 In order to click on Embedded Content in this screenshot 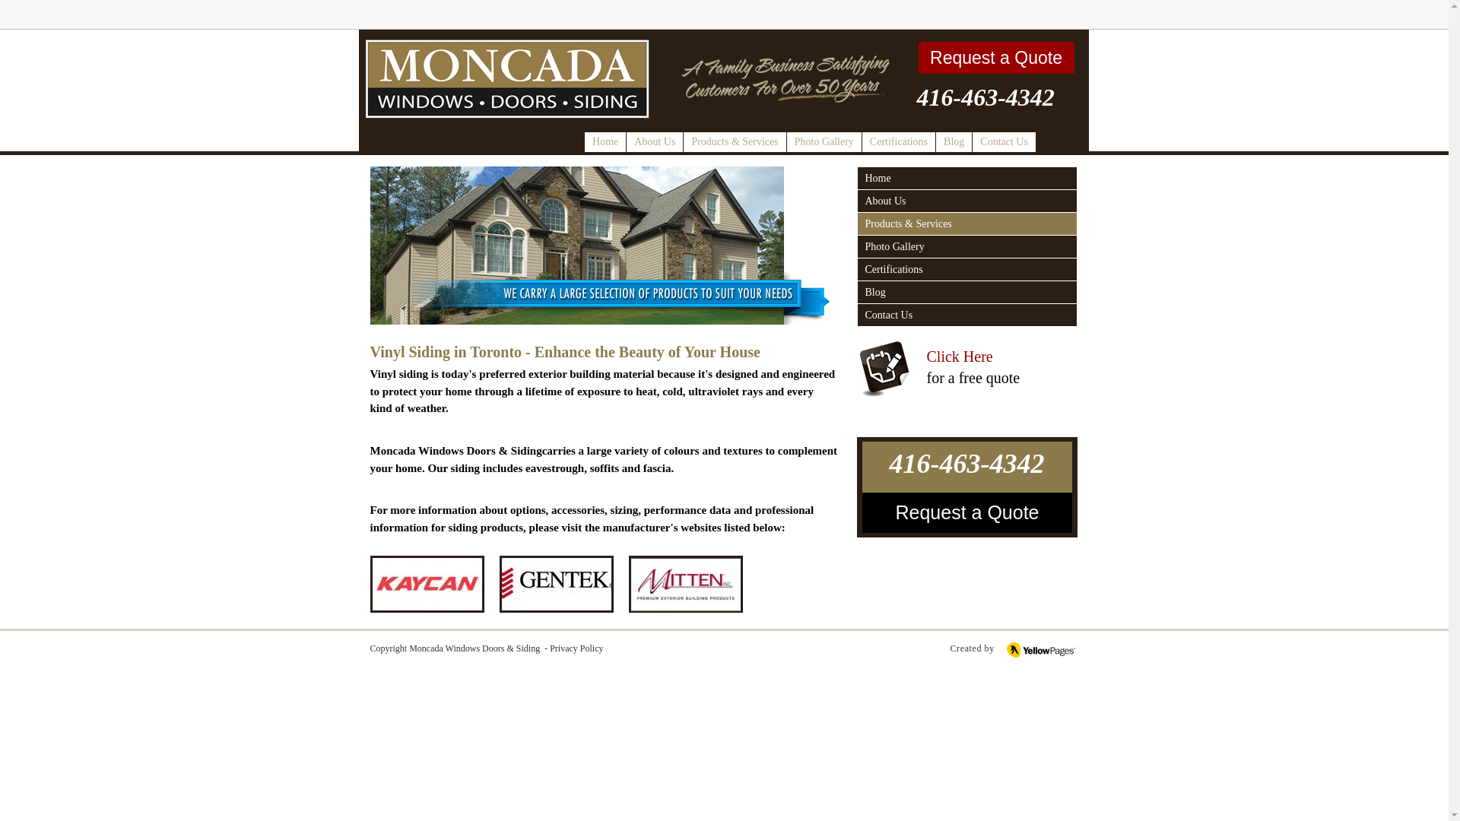, I will do `click(946, 22)`.